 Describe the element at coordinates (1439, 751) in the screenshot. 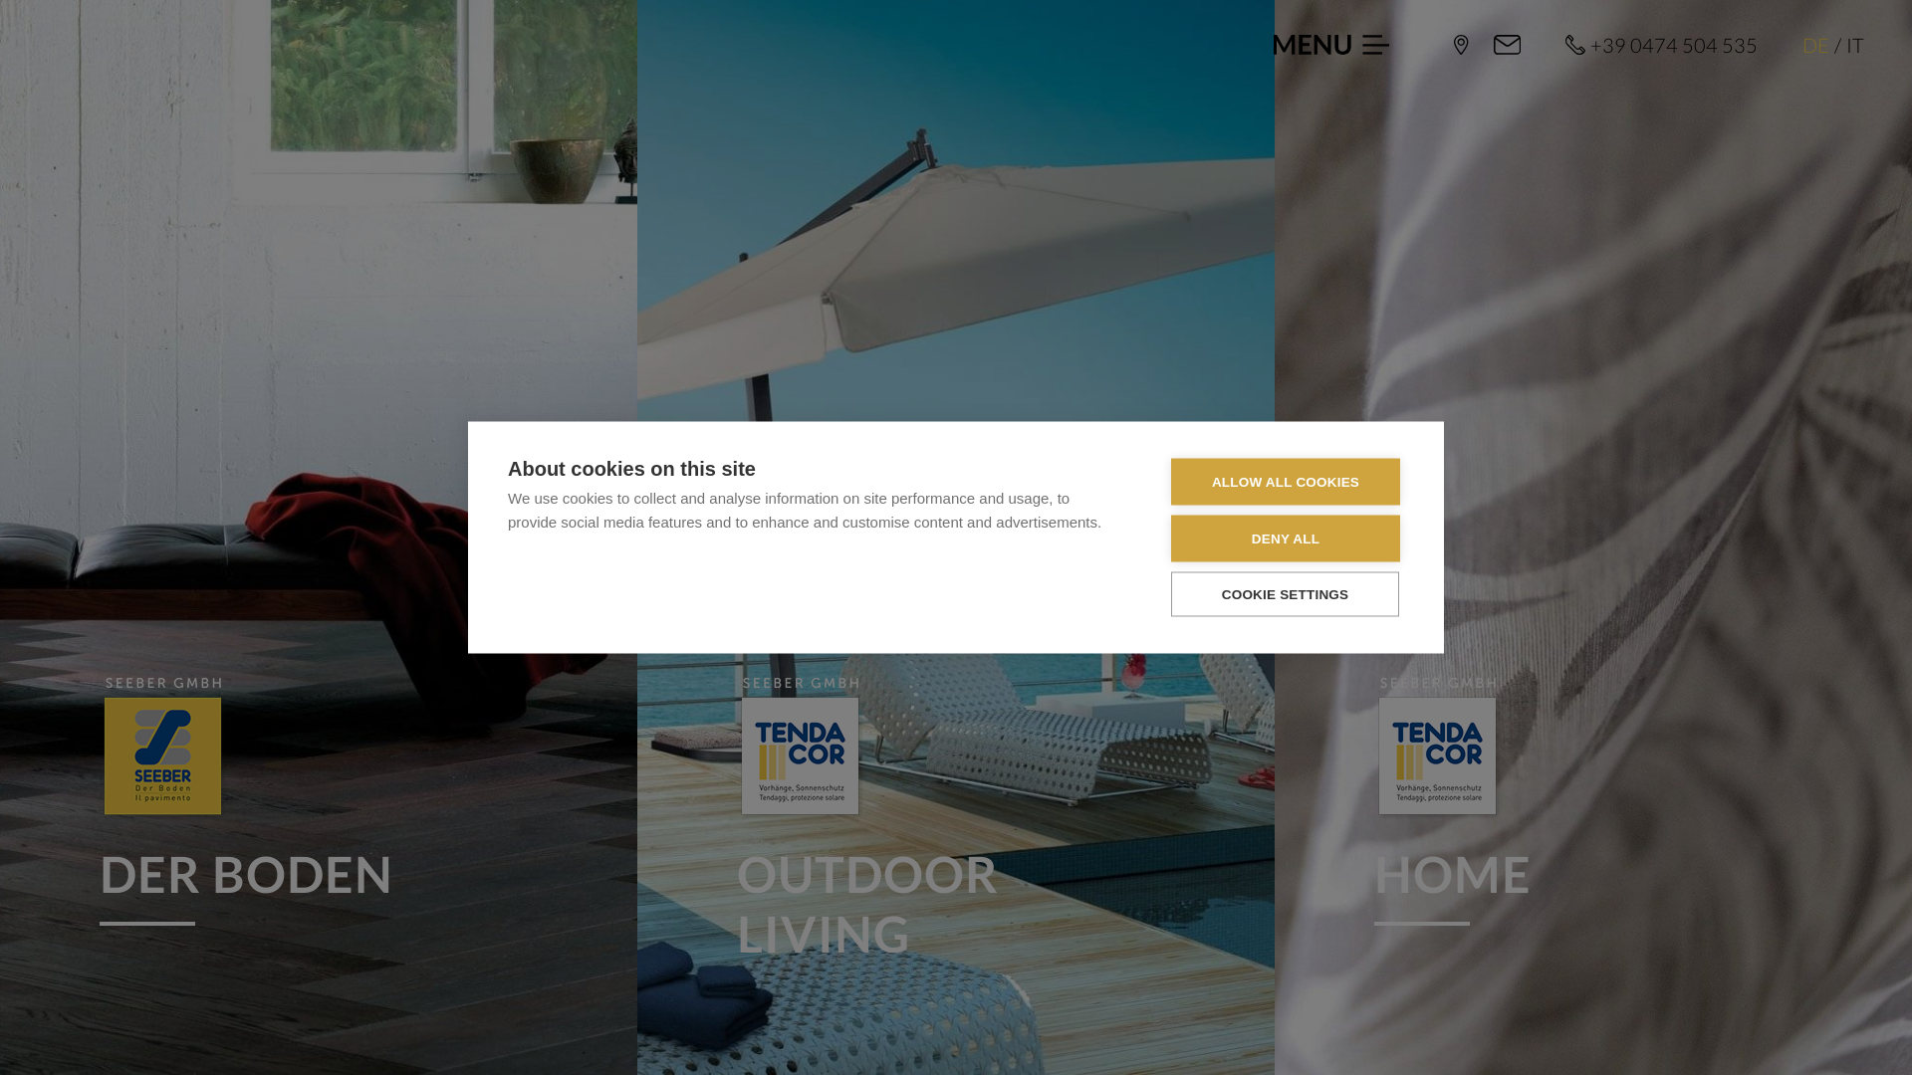

I see `Home` at that location.